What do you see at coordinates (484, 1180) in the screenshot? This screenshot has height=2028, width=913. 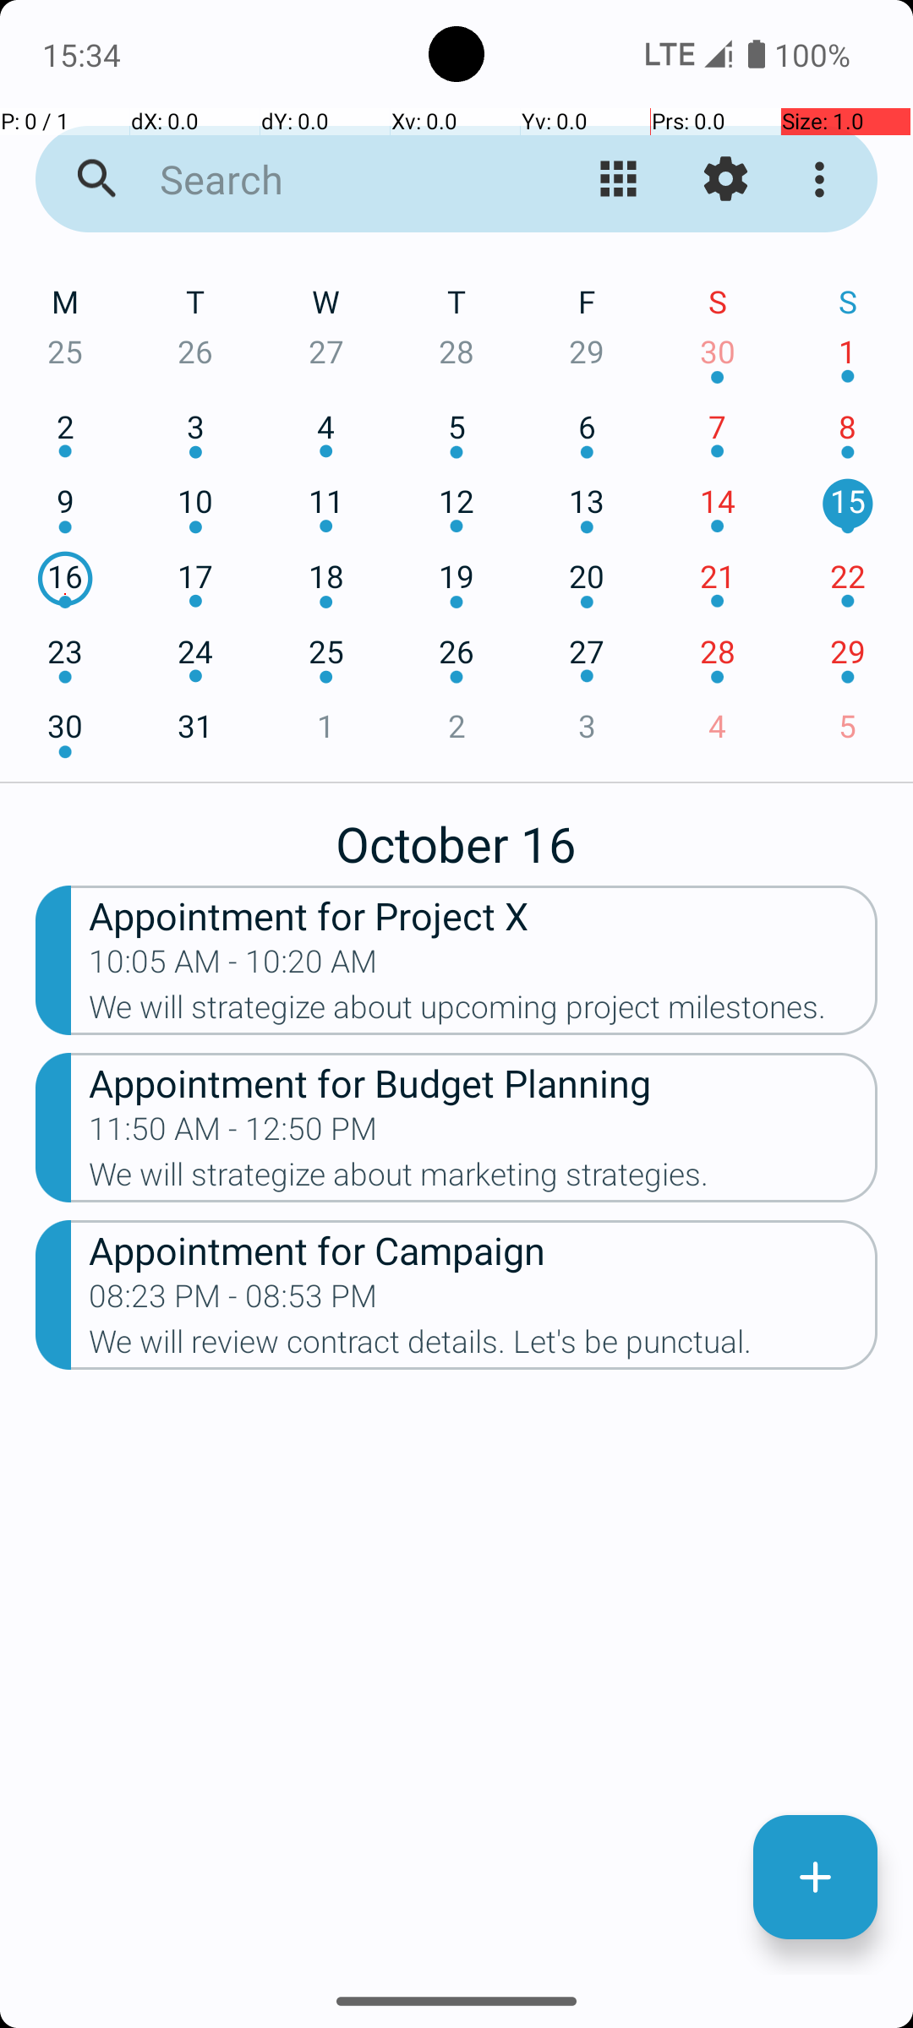 I see `We will strategize about marketing strategies.` at bounding box center [484, 1180].